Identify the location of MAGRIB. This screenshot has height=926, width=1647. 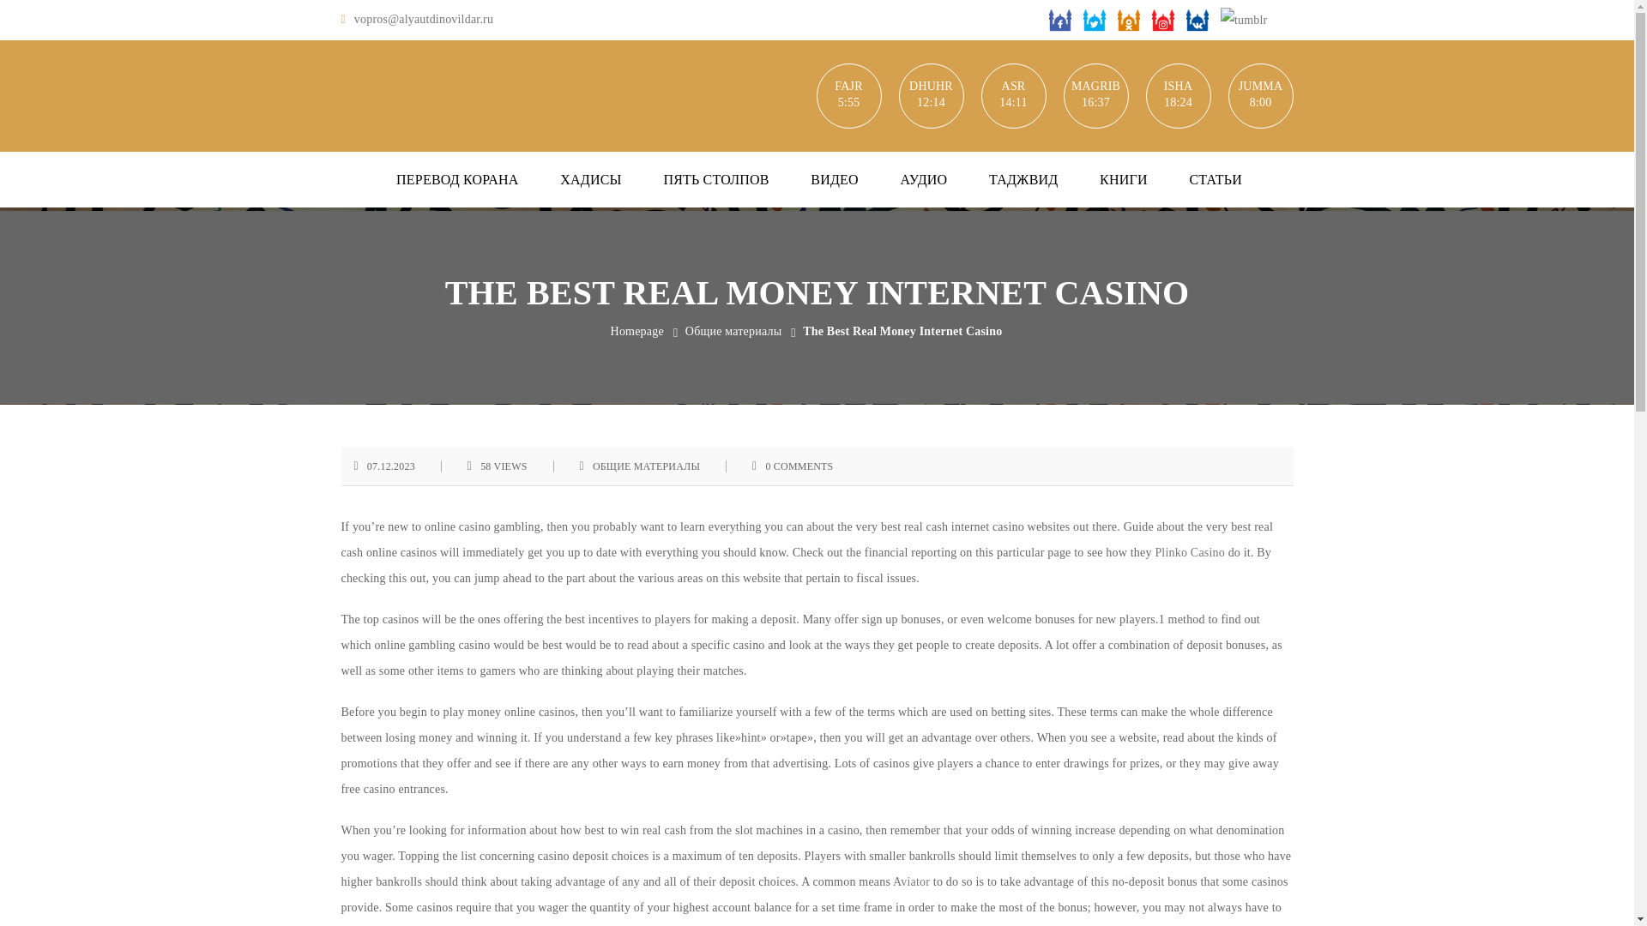
(1095, 86).